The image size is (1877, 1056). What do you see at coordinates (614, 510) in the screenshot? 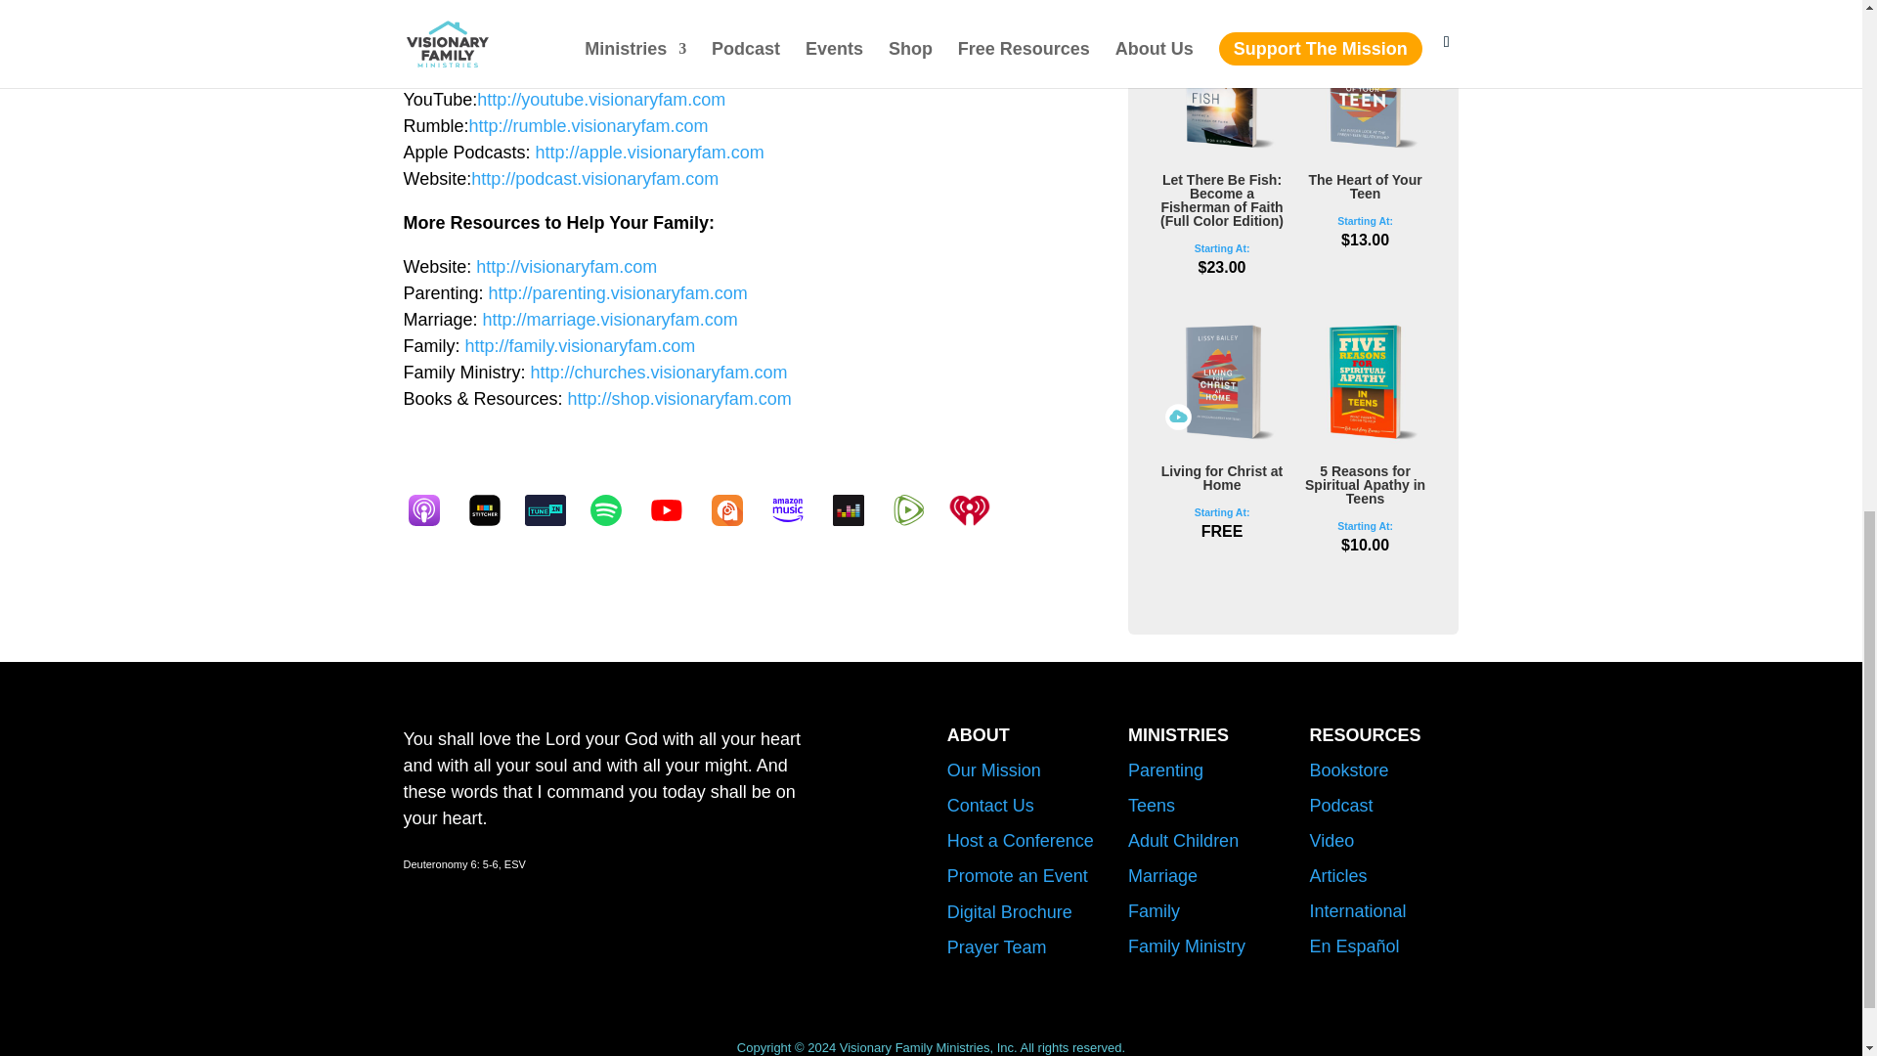
I see `Spotify` at bounding box center [614, 510].